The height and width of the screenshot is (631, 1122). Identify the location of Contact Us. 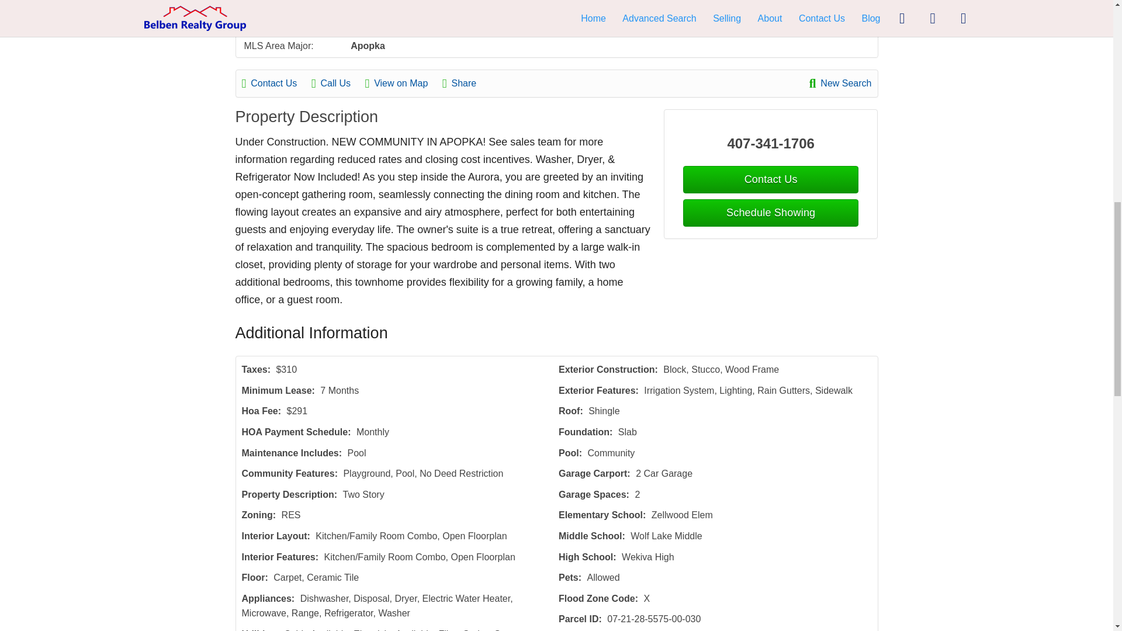
(276, 83).